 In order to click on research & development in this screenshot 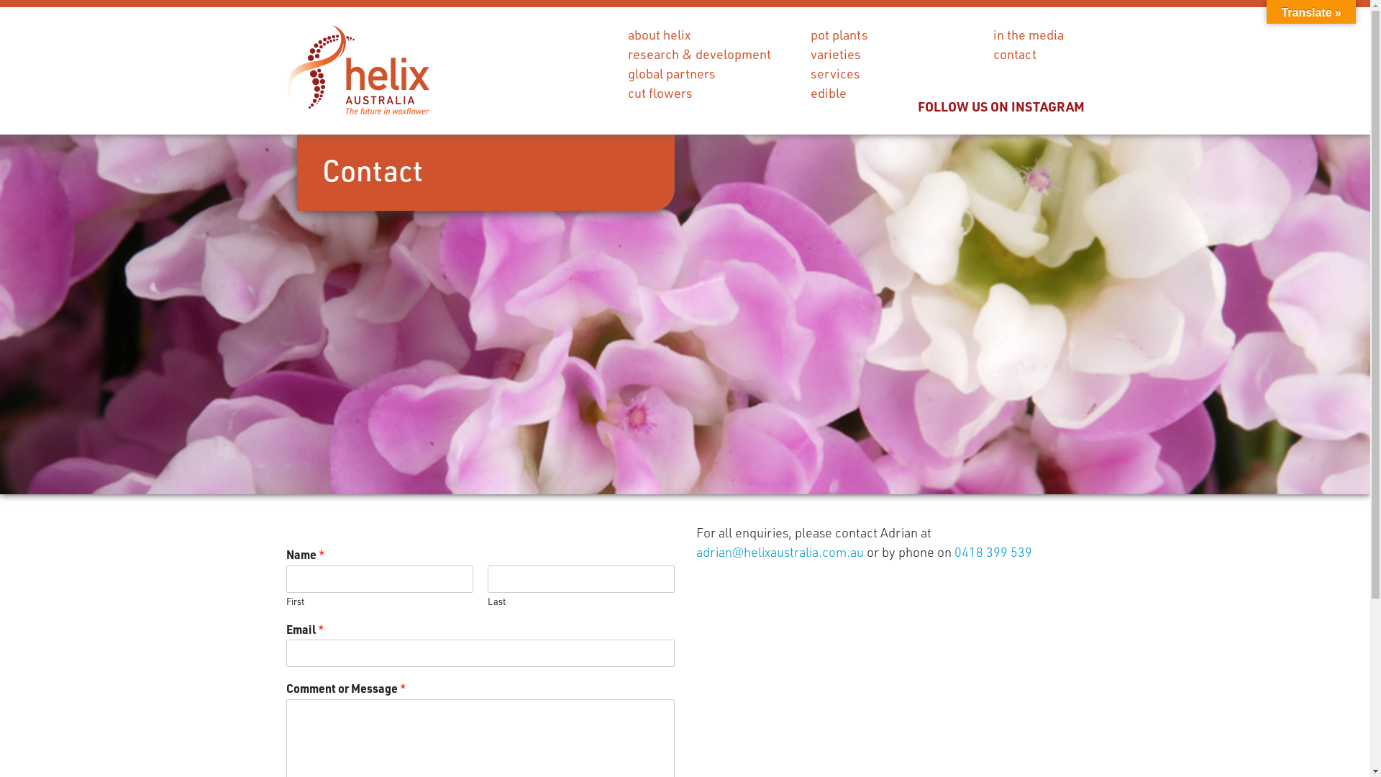, I will do `click(699, 54)`.